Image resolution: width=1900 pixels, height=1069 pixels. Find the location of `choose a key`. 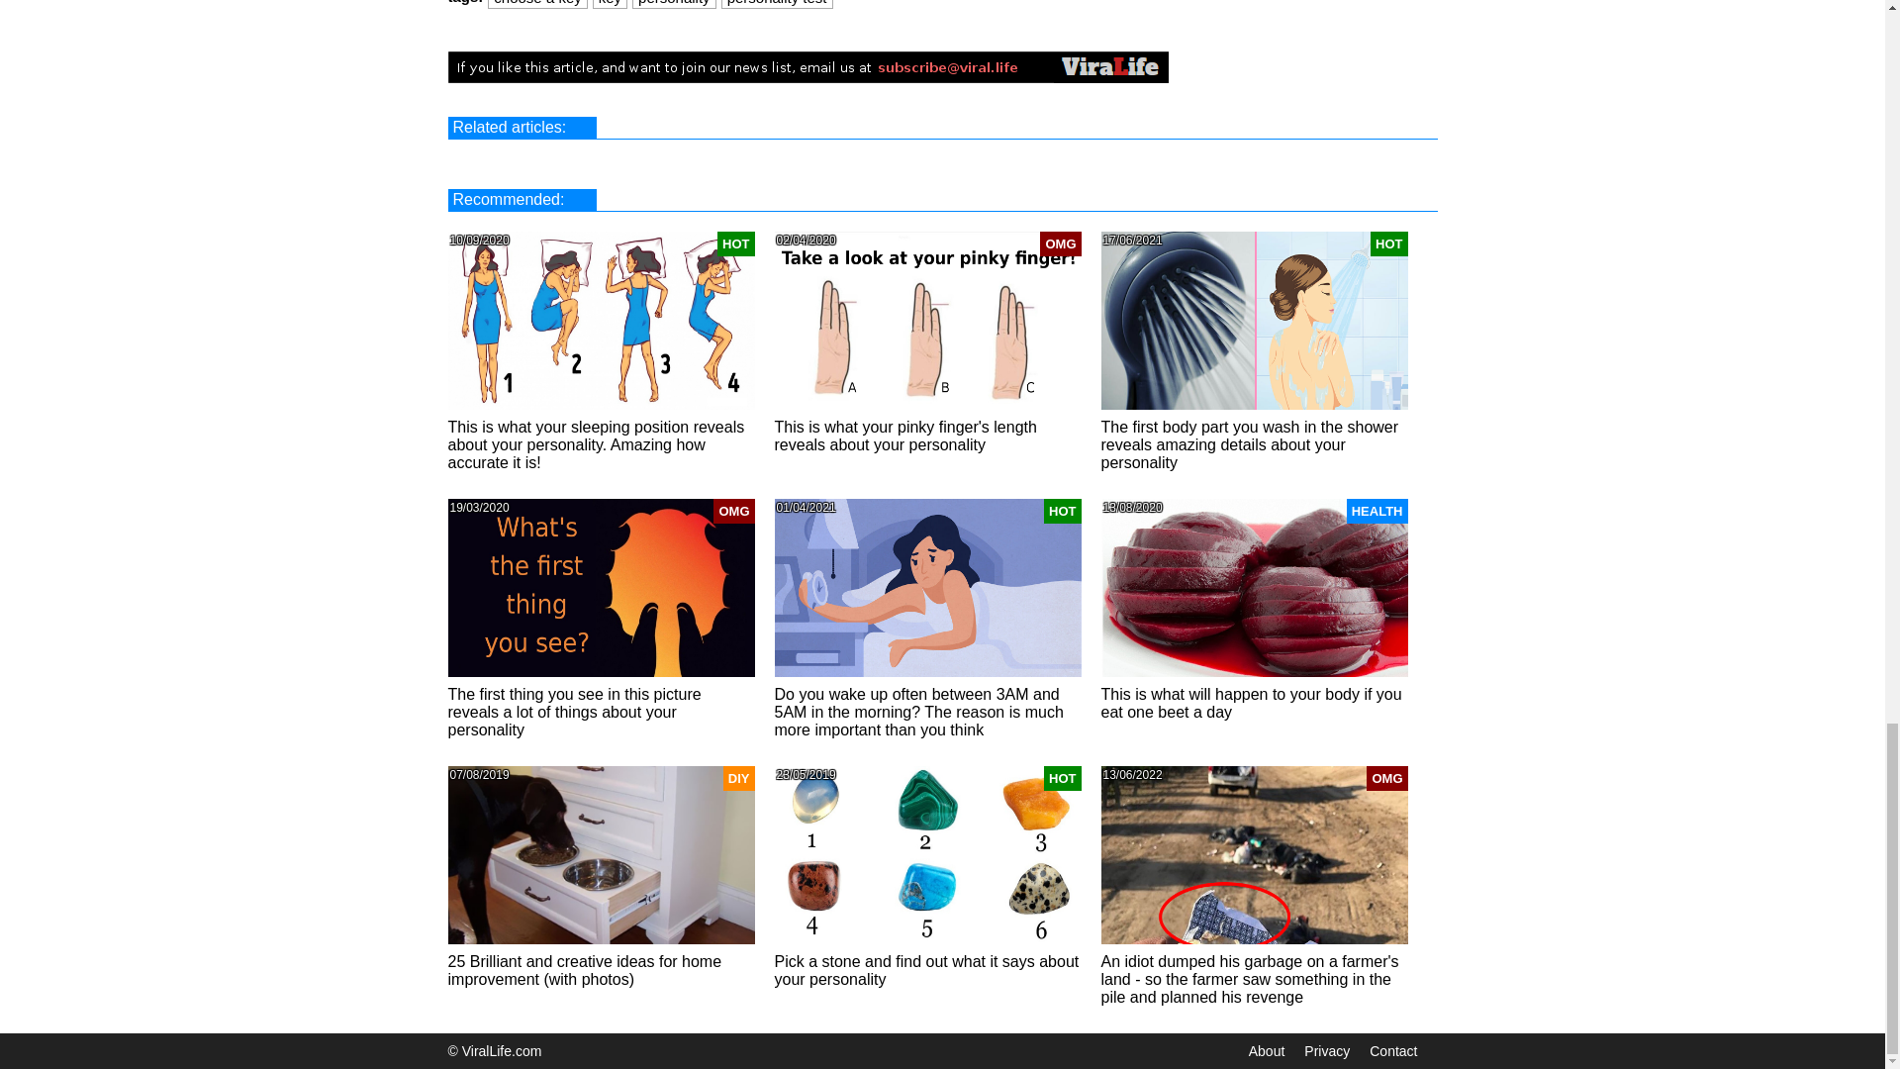

choose a key is located at coordinates (537, 3).